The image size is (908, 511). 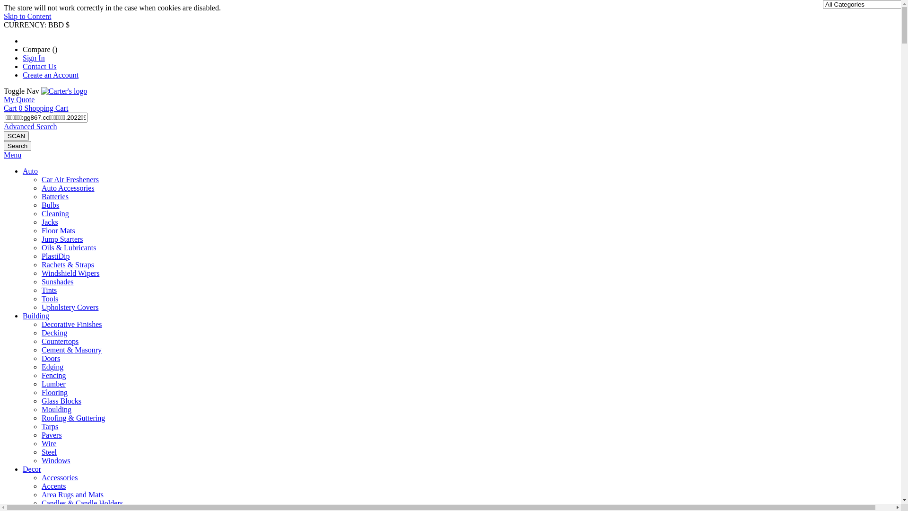 What do you see at coordinates (46, 108) in the screenshot?
I see `Shopping Cart` at bounding box center [46, 108].